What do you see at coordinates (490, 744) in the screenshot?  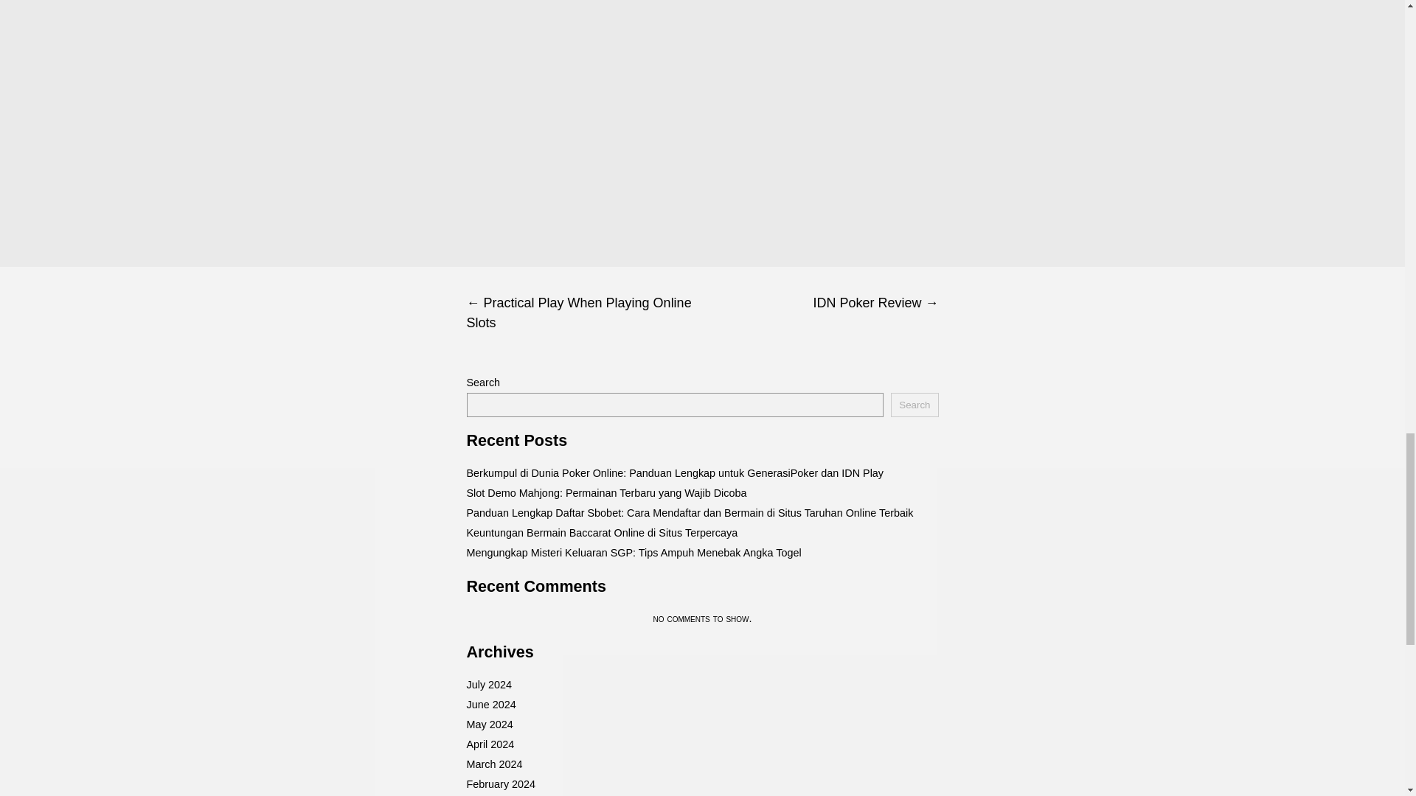 I see `April 2024` at bounding box center [490, 744].